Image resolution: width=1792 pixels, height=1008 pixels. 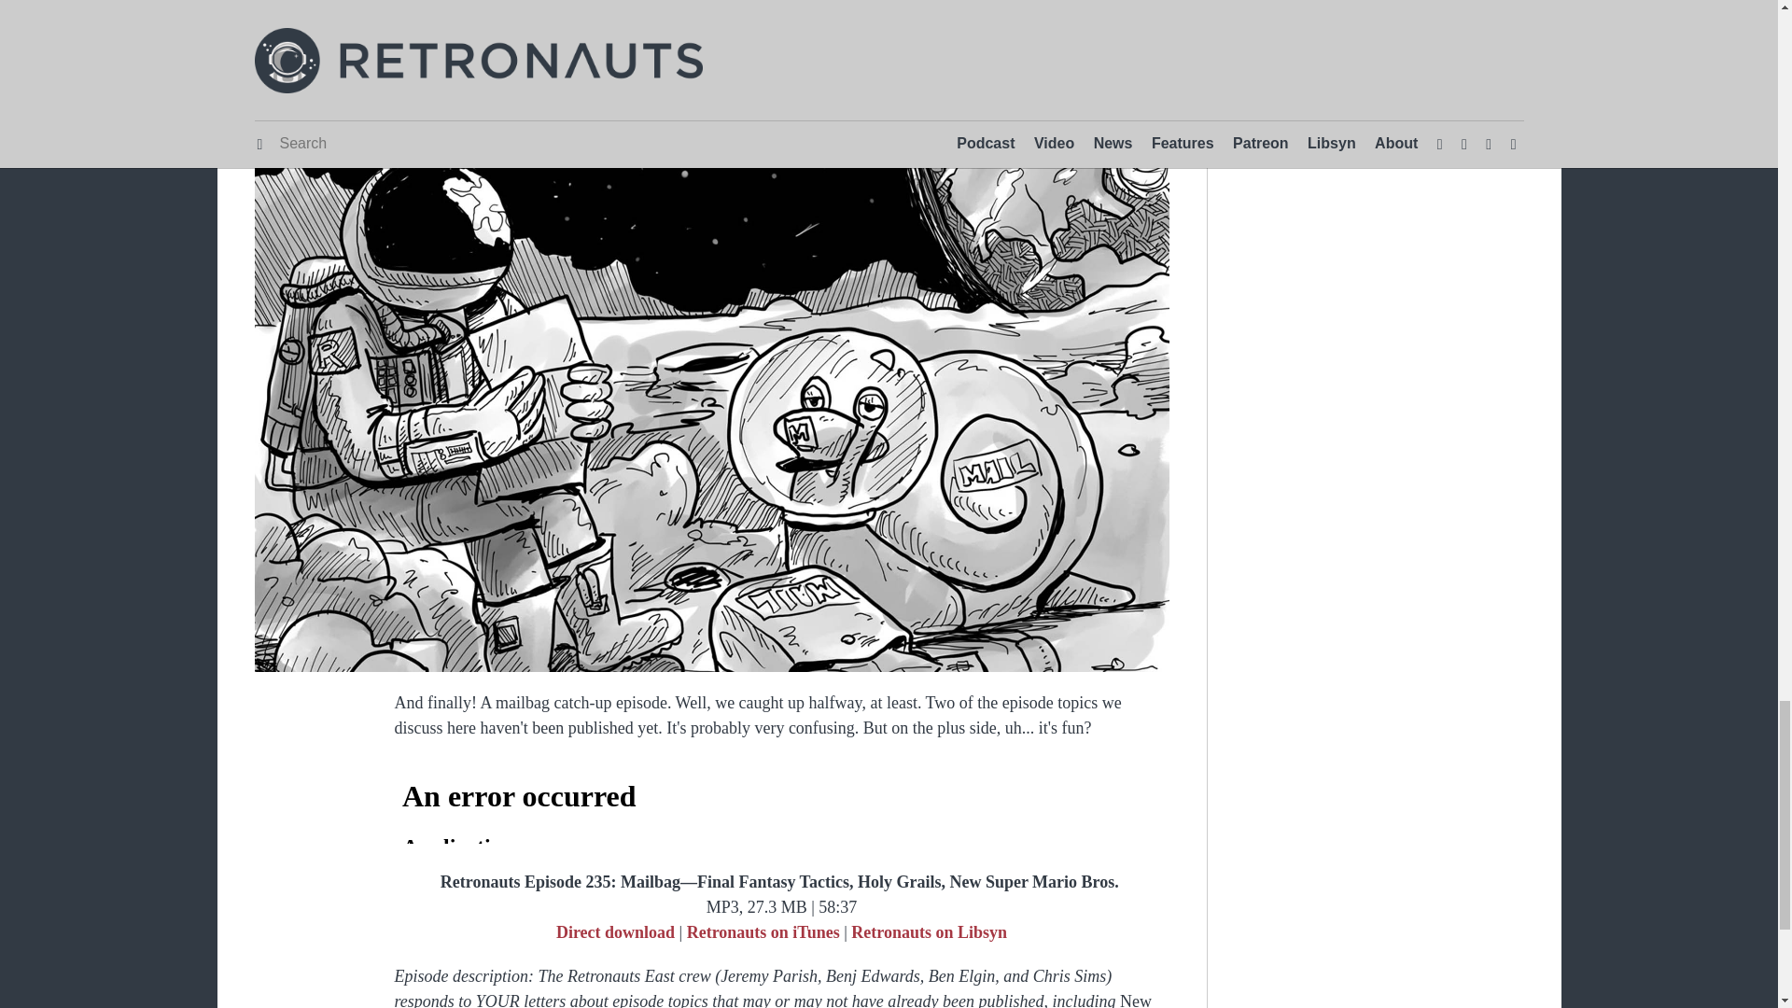 What do you see at coordinates (763, 931) in the screenshot?
I see `Retronauts on iTunes` at bounding box center [763, 931].